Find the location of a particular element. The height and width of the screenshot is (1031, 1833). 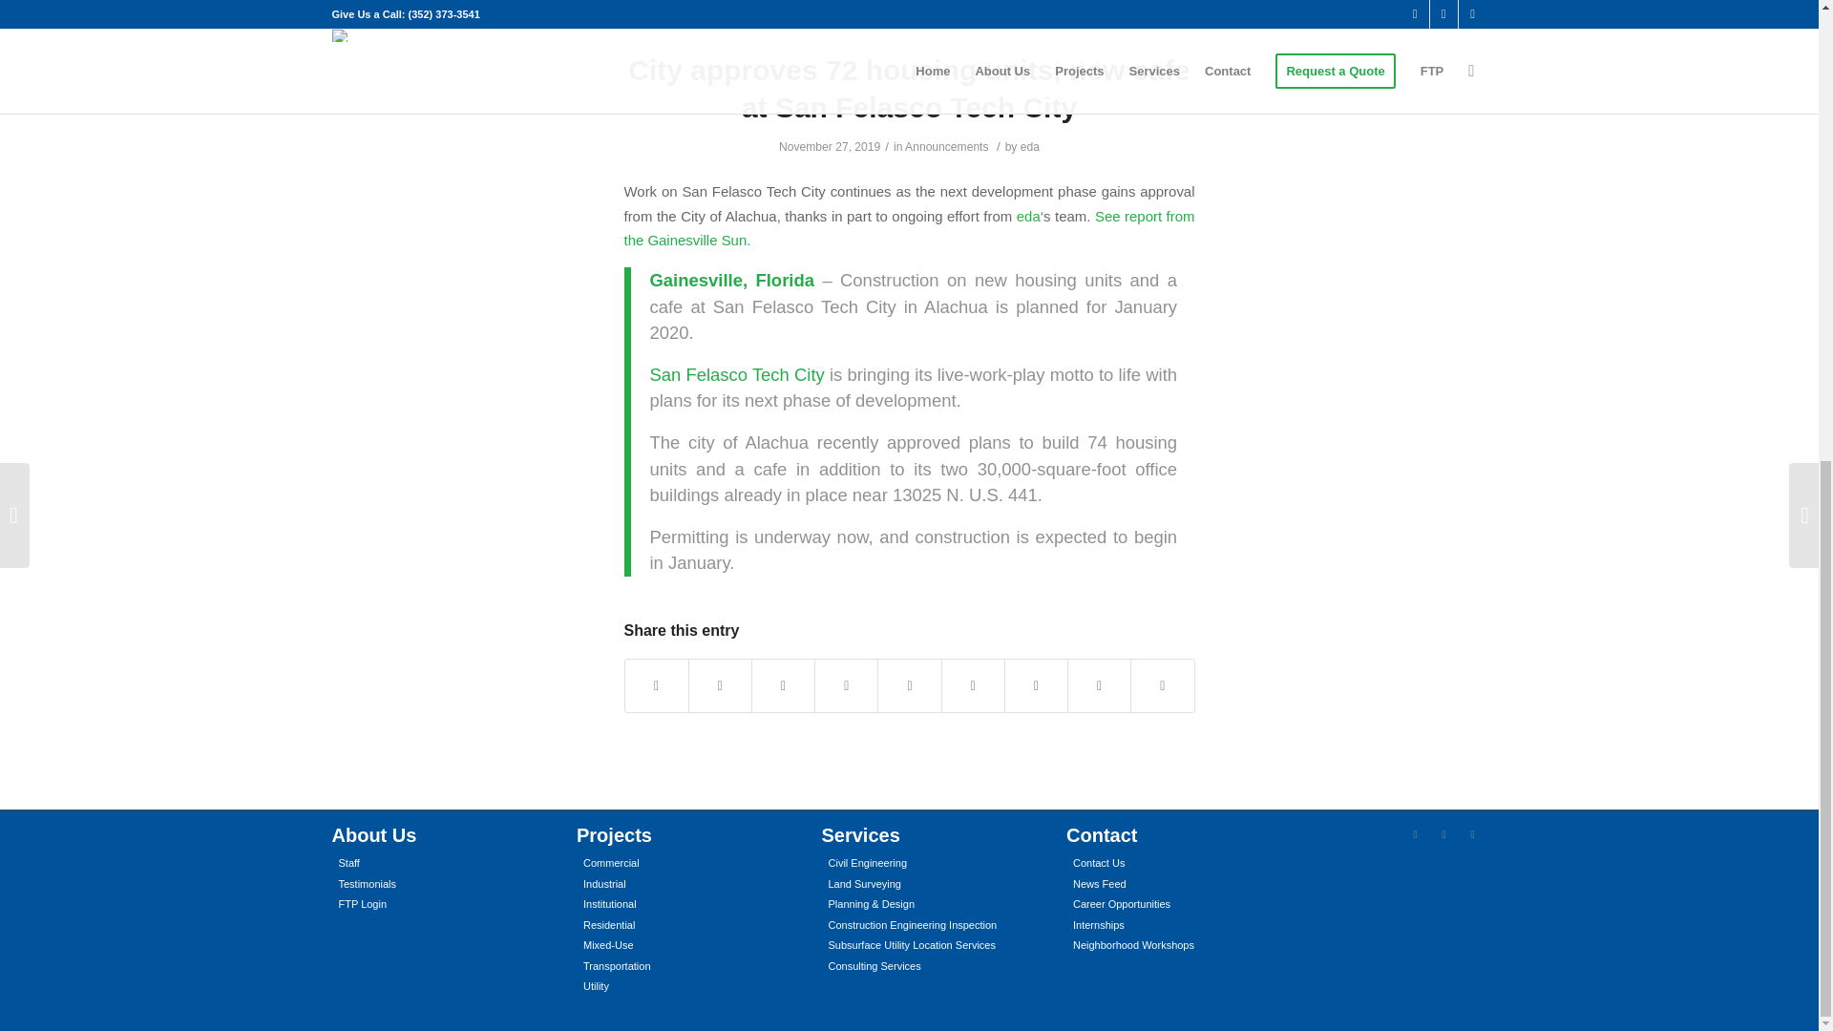

tech city construction is located at coordinates (909, 13).